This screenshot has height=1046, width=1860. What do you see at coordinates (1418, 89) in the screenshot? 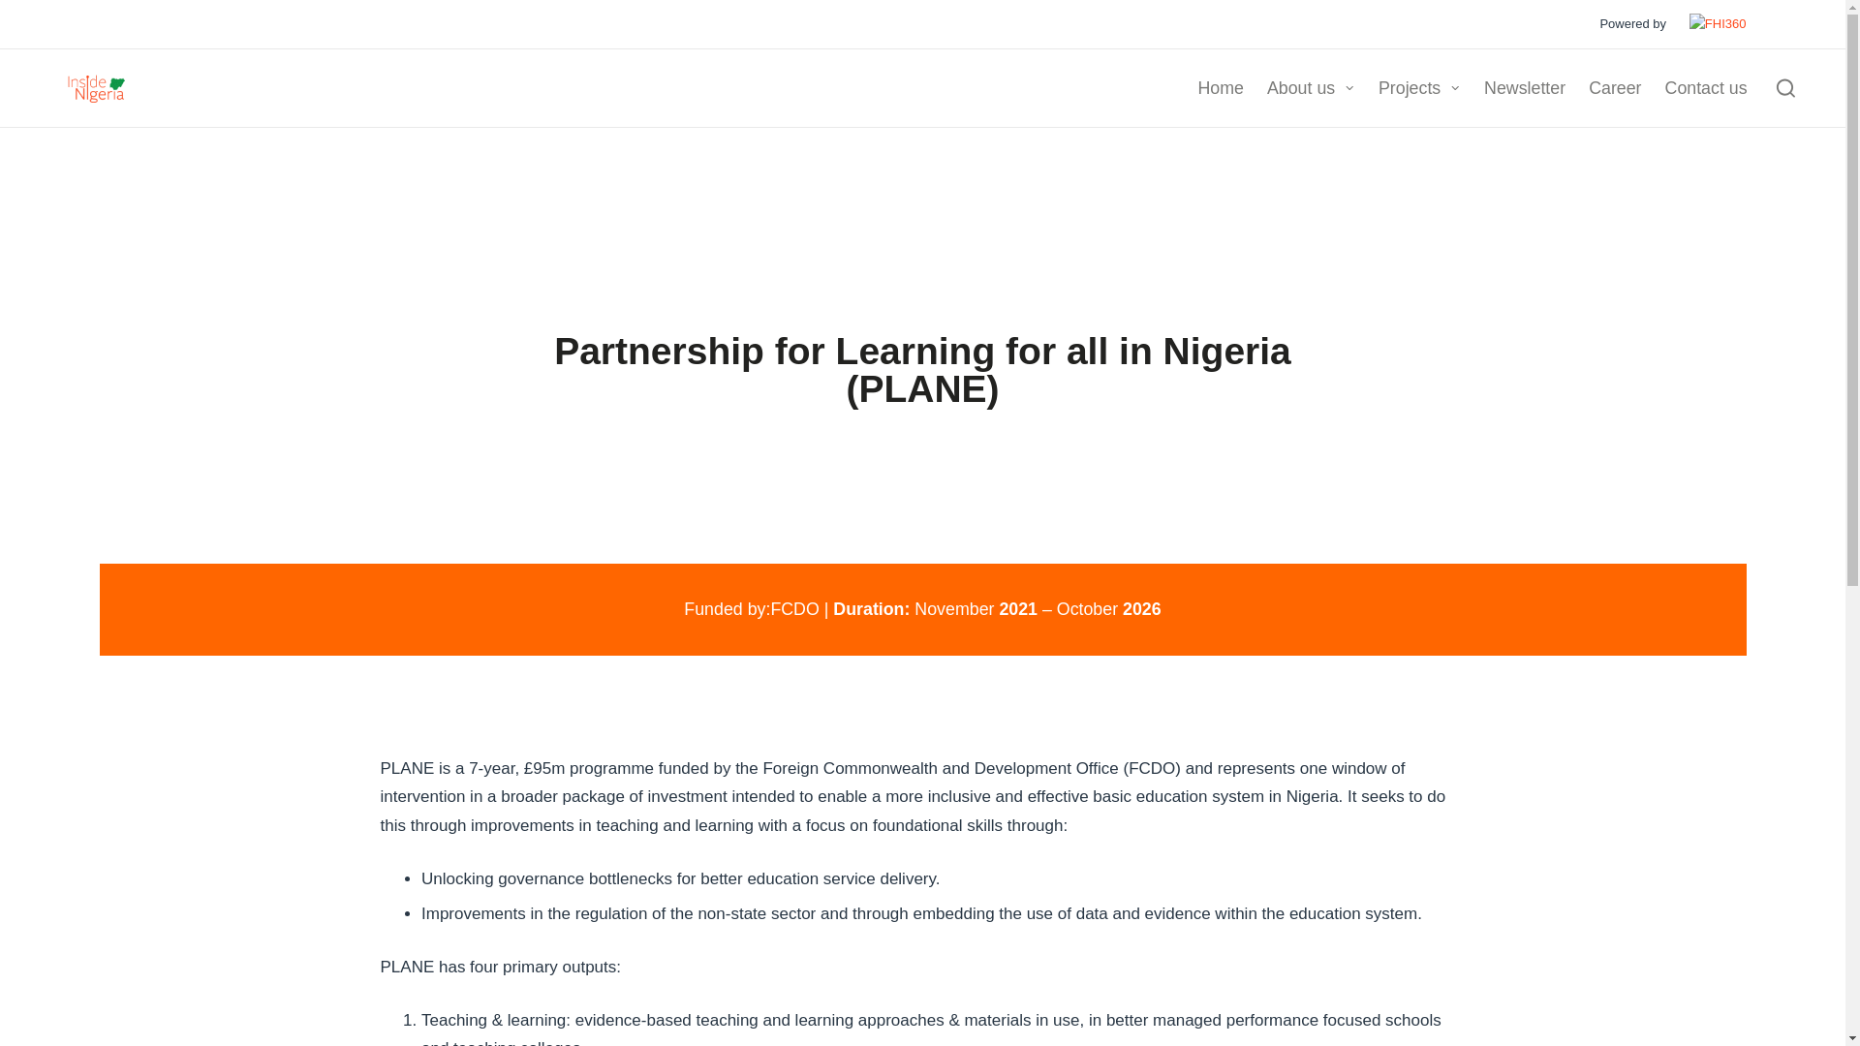
I see `Projects` at bounding box center [1418, 89].